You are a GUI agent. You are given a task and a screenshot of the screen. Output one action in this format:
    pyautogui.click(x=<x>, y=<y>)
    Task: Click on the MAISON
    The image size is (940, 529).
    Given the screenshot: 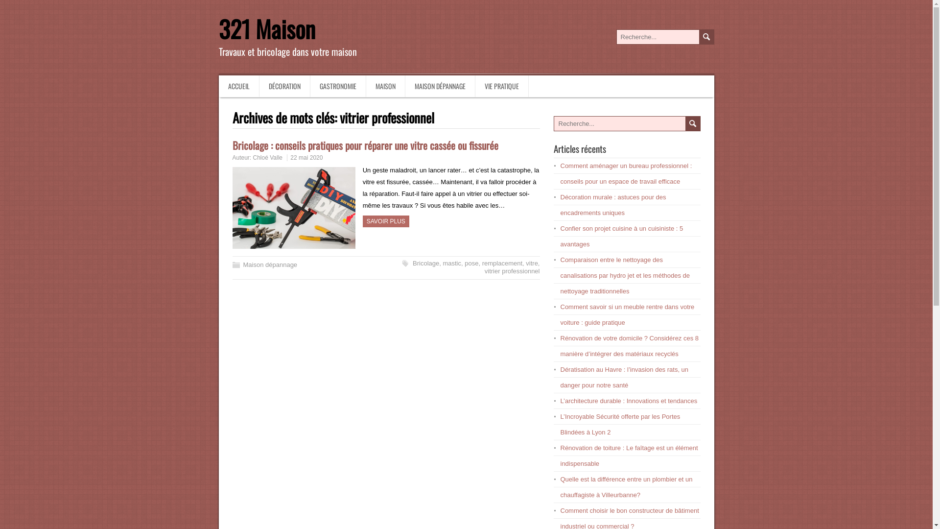 What is the action you would take?
    pyautogui.click(x=386, y=86)
    